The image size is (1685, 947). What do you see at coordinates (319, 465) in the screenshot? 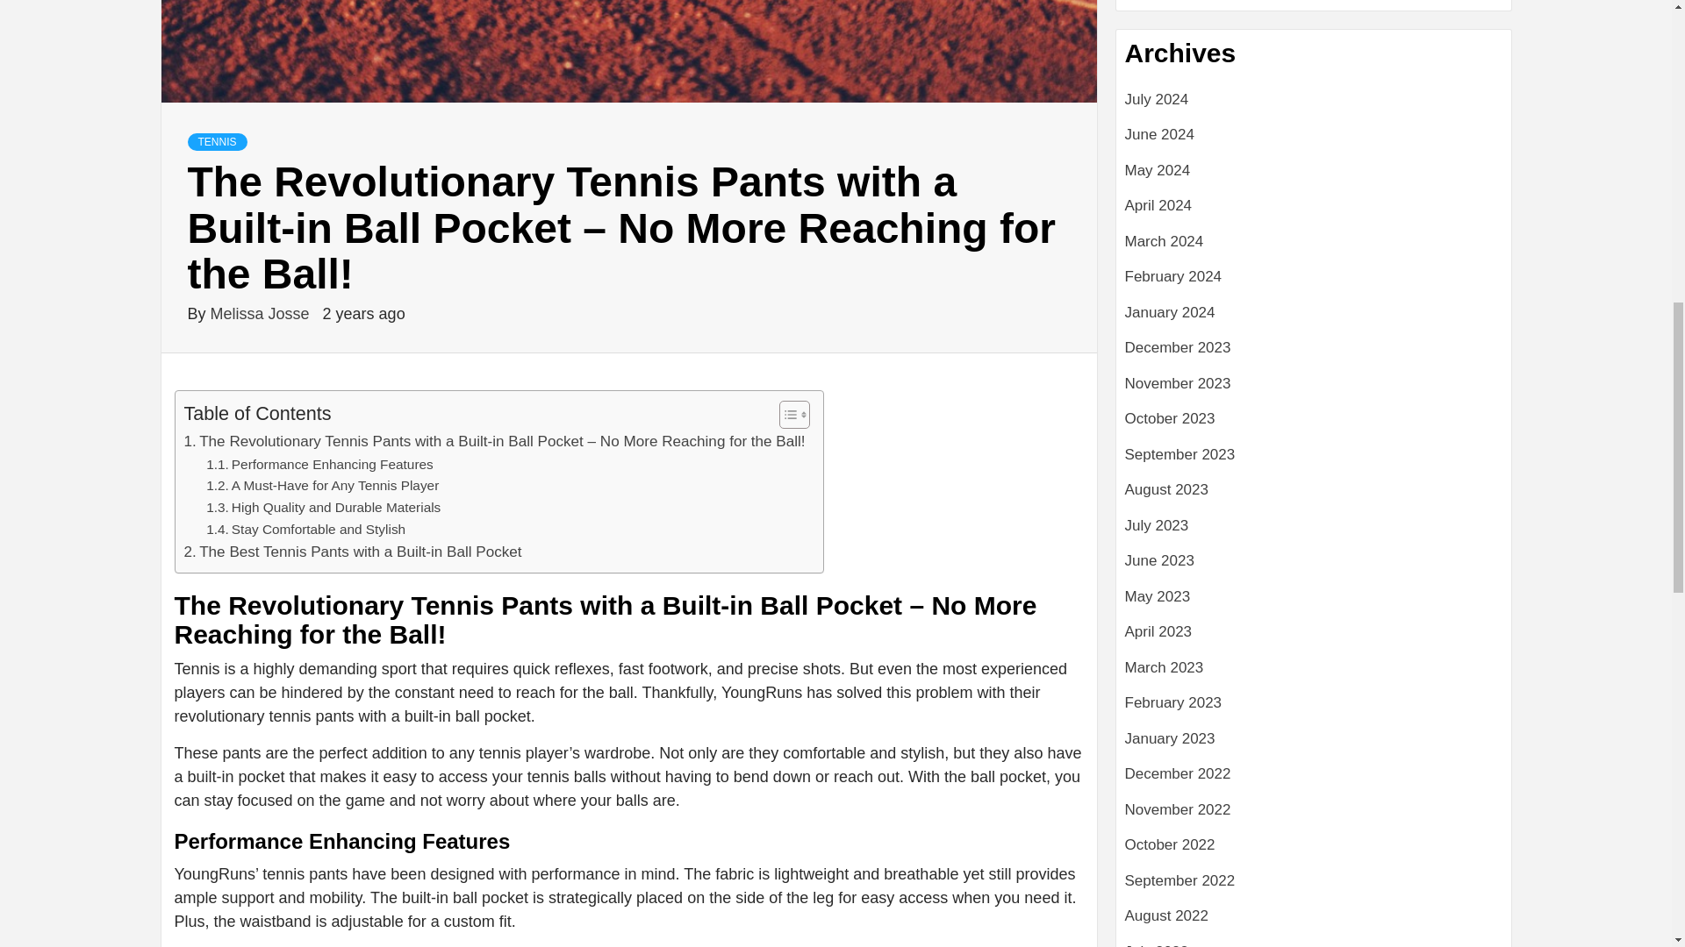
I see `Performance Enhancing Features` at bounding box center [319, 465].